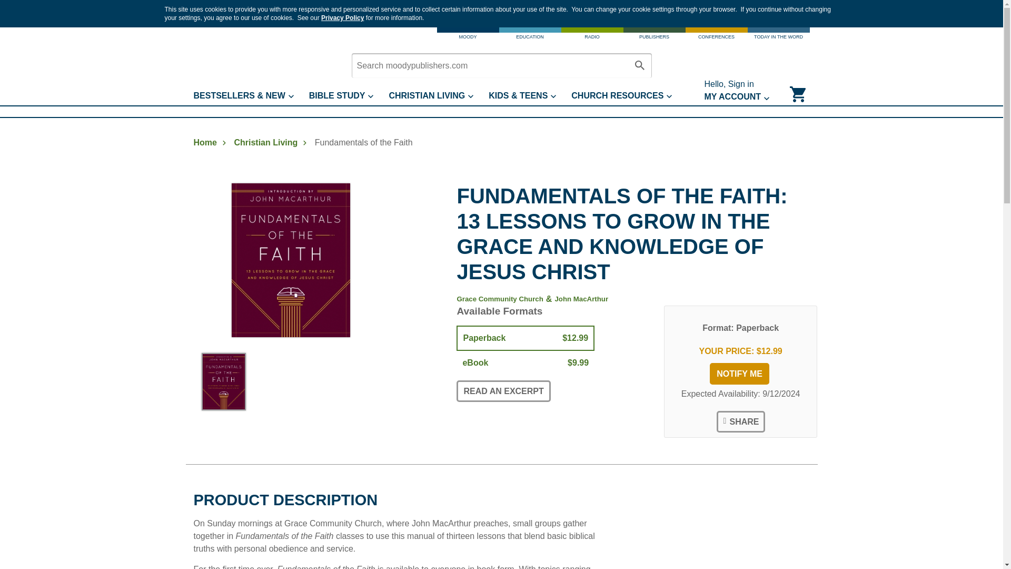 The height and width of the screenshot is (569, 1011). What do you see at coordinates (530, 35) in the screenshot?
I see `EDUCATION` at bounding box center [530, 35].